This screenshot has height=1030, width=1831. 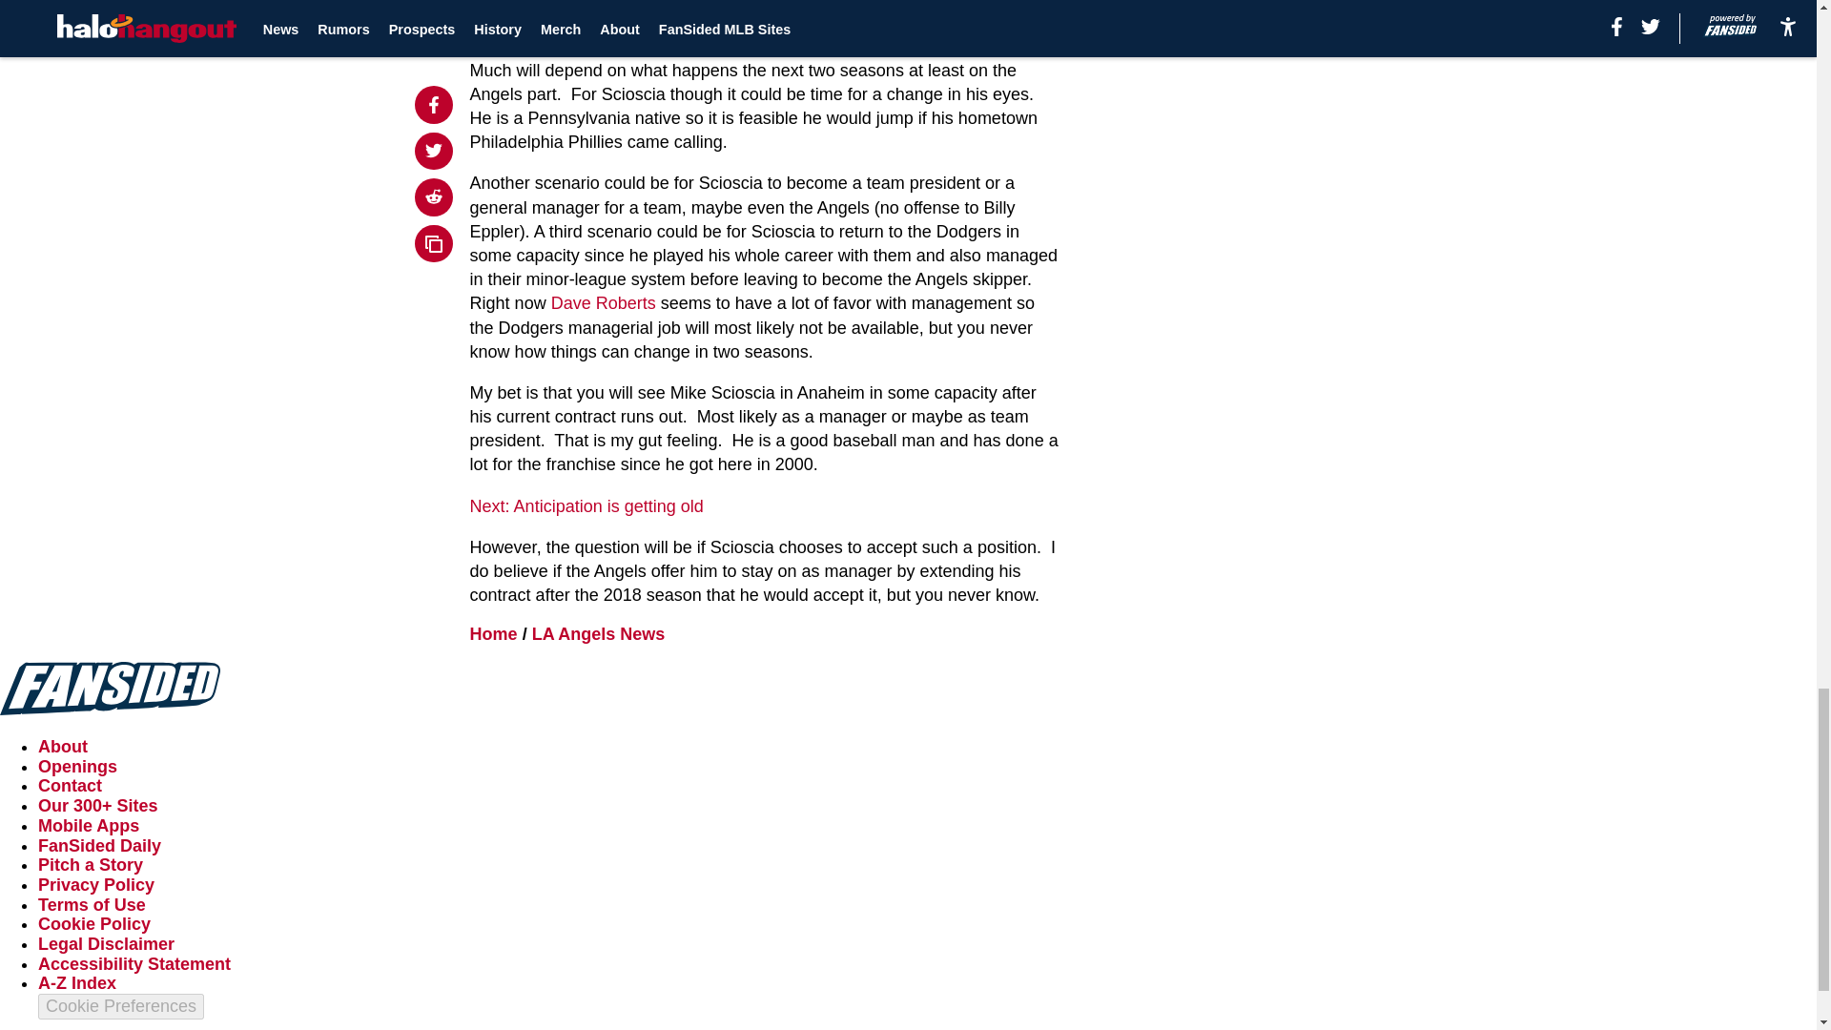 What do you see at coordinates (599, 633) in the screenshot?
I see `LA Angels News` at bounding box center [599, 633].